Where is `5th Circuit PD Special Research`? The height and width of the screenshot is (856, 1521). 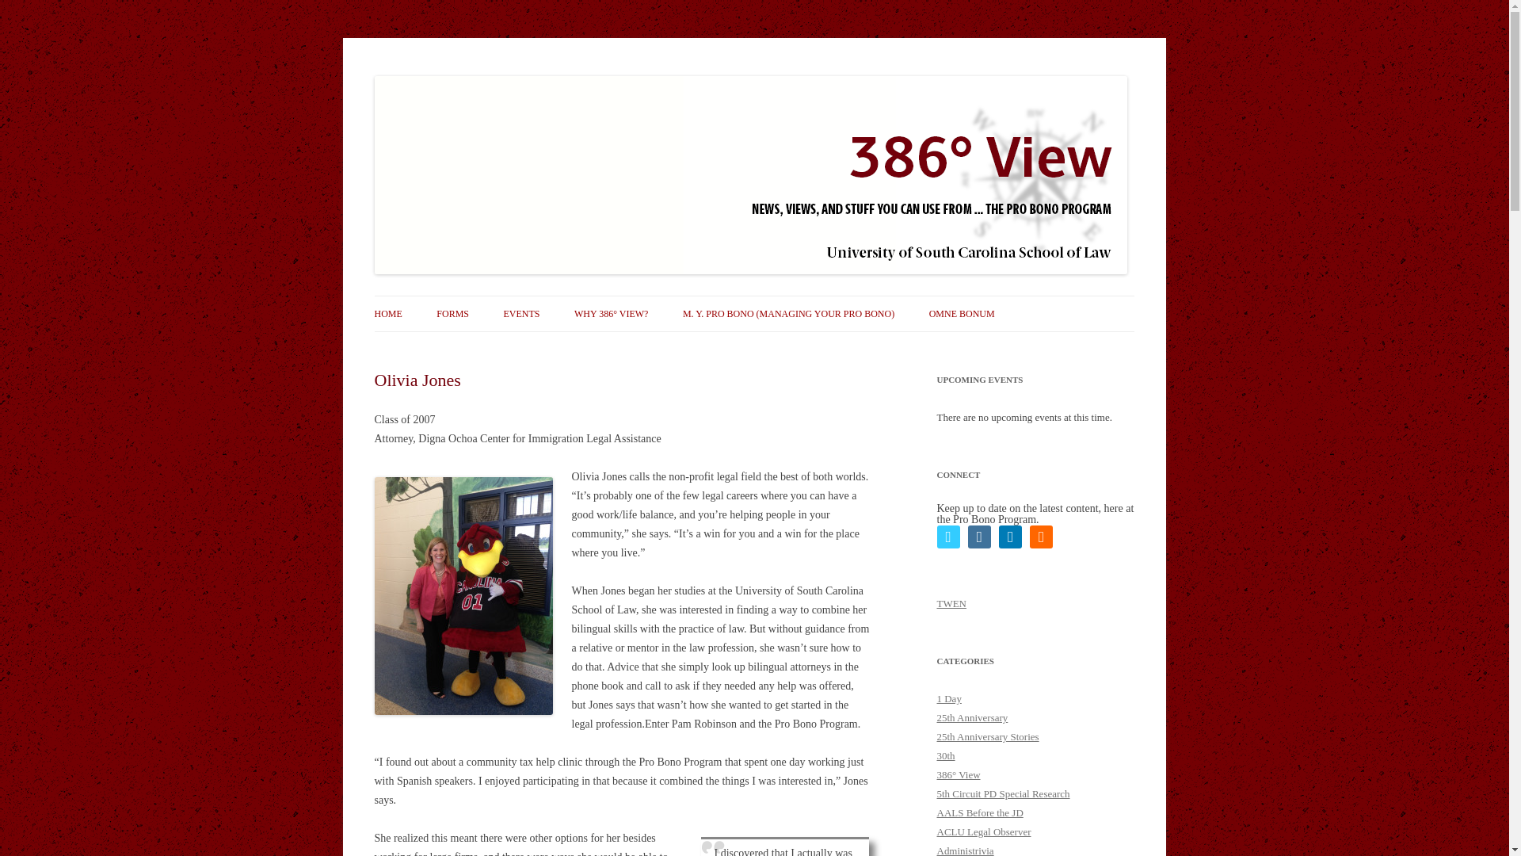
5th Circuit PD Special Research is located at coordinates (1003, 793).